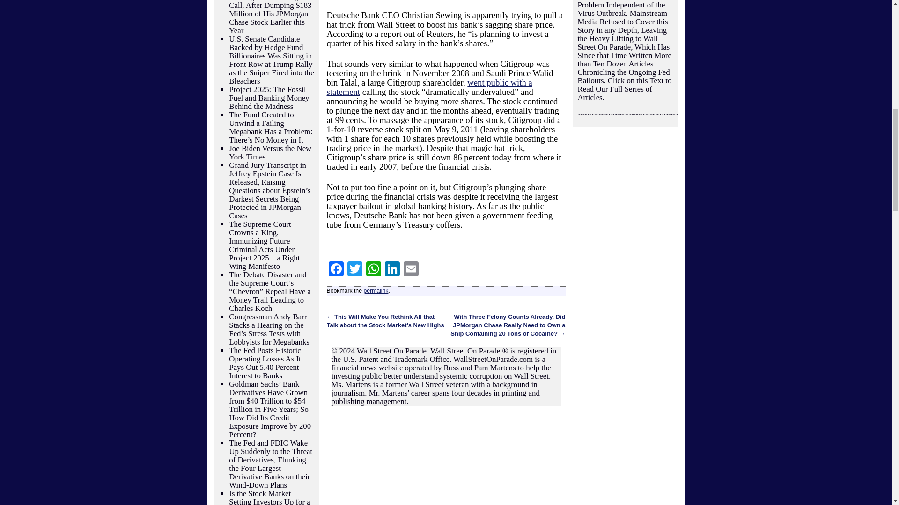  What do you see at coordinates (270, 152) in the screenshot?
I see `Joe Biden Versus the New York Times` at bounding box center [270, 152].